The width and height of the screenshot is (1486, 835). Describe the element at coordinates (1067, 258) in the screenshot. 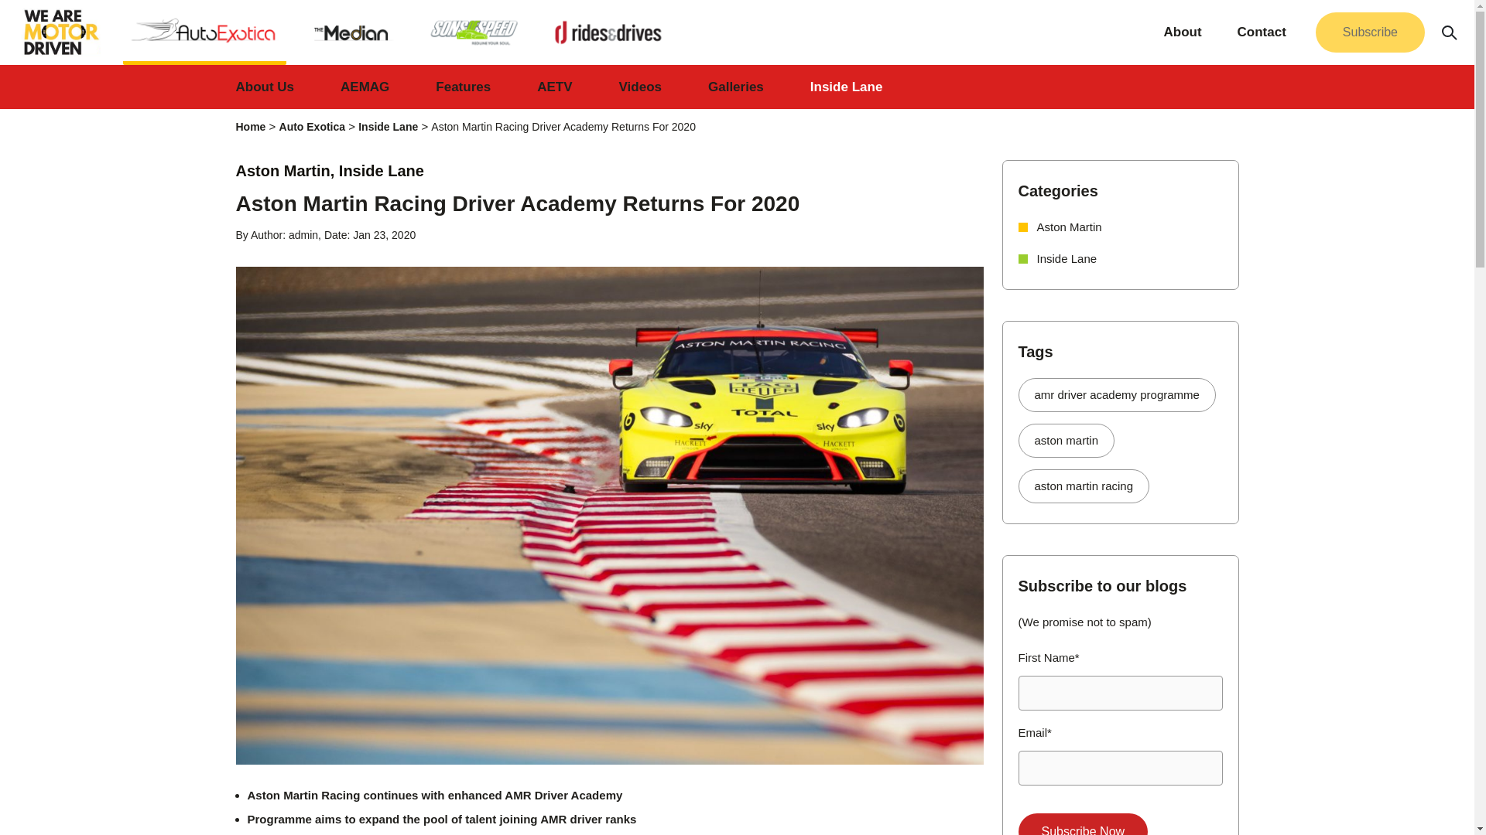

I see `Inside Lane Tag` at that location.